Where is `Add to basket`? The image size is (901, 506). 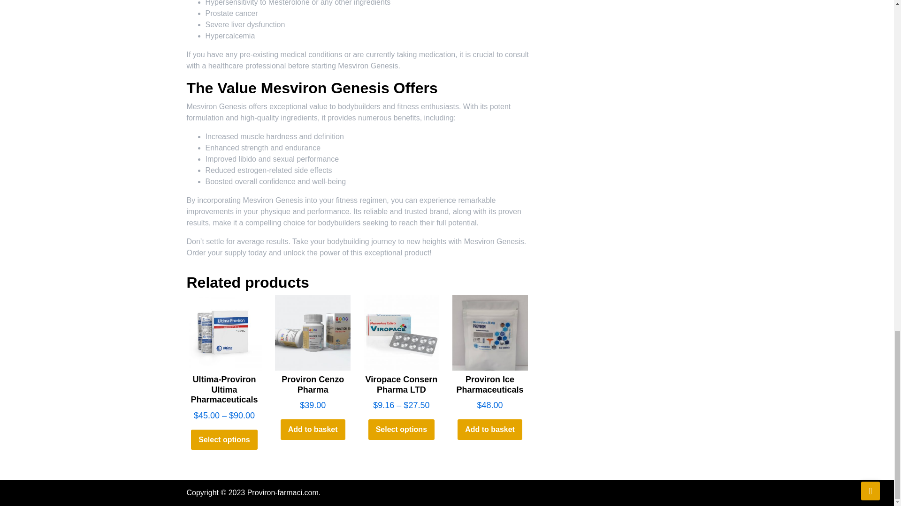 Add to basket is located at coordinates (490, 429).